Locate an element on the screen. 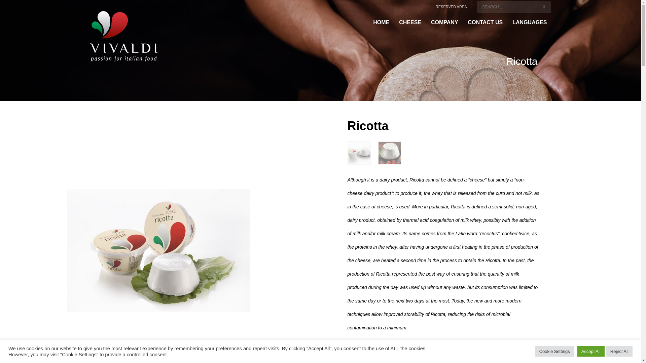 The image size is (646, 363). RICOTTA VIVALDI 1.5 Kg ridotta is located at coordinates (359, 153).